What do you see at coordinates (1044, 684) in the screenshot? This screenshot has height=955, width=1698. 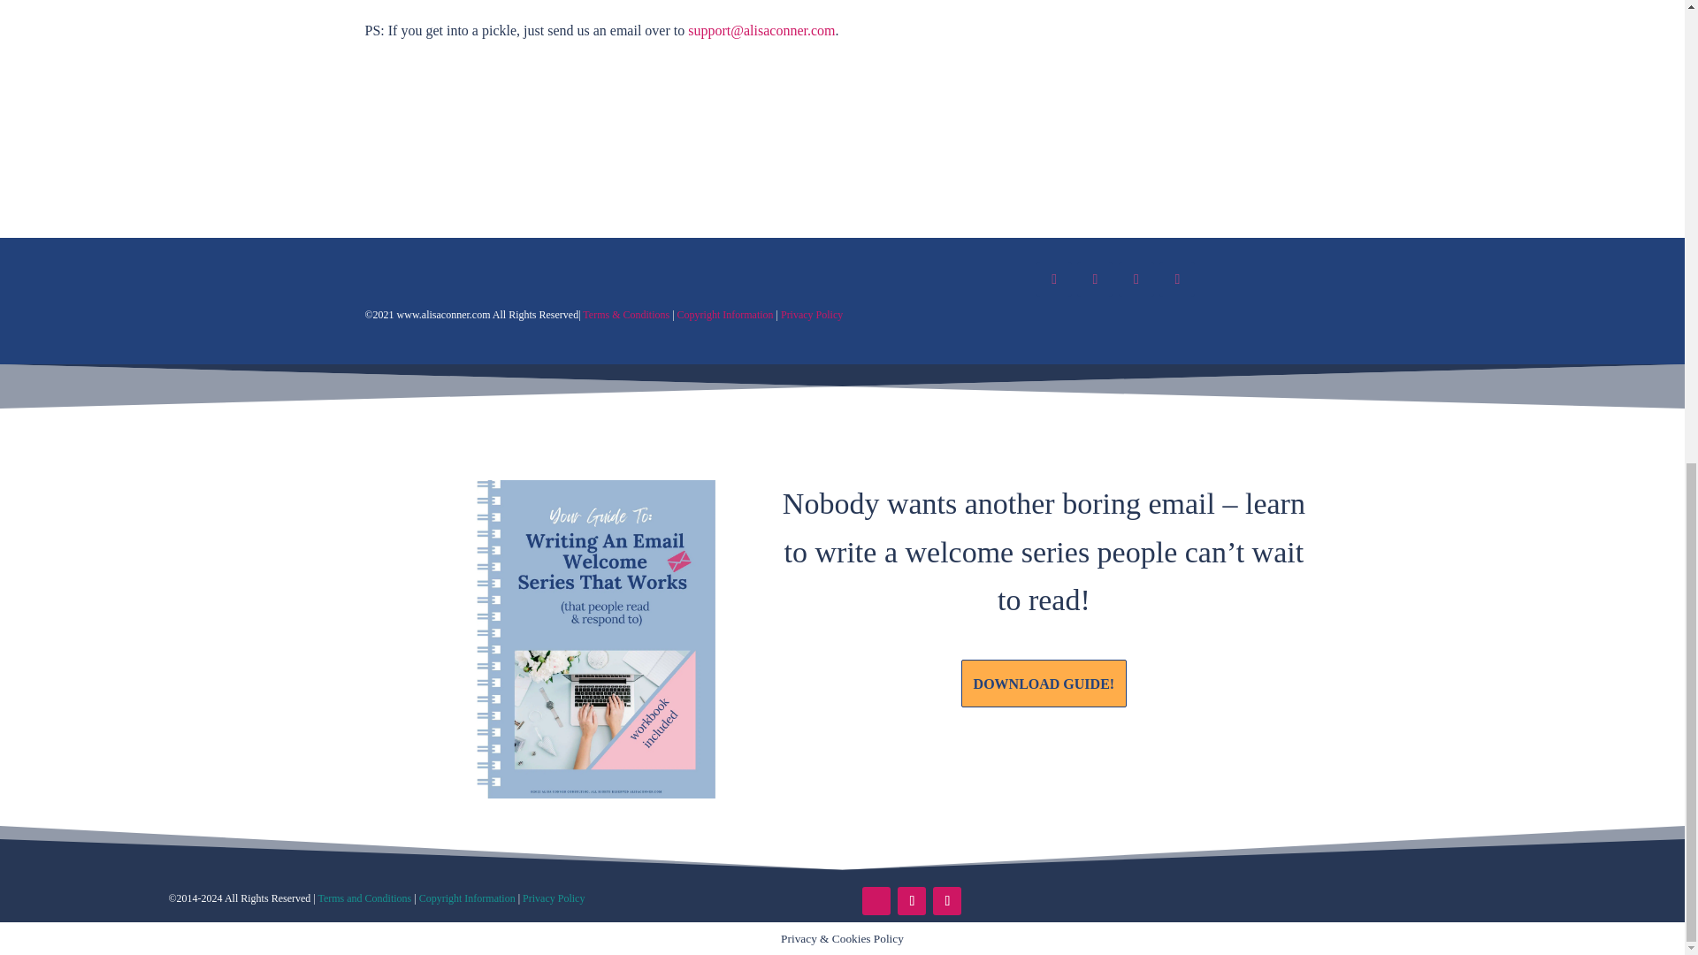 I see `DOWNLOAD GUIDE!` at bounding box center [1044, 684].